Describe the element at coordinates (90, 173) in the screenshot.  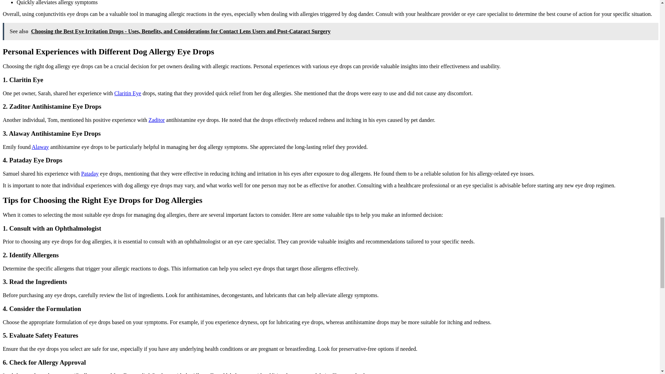
I see `Pataday` at that location.